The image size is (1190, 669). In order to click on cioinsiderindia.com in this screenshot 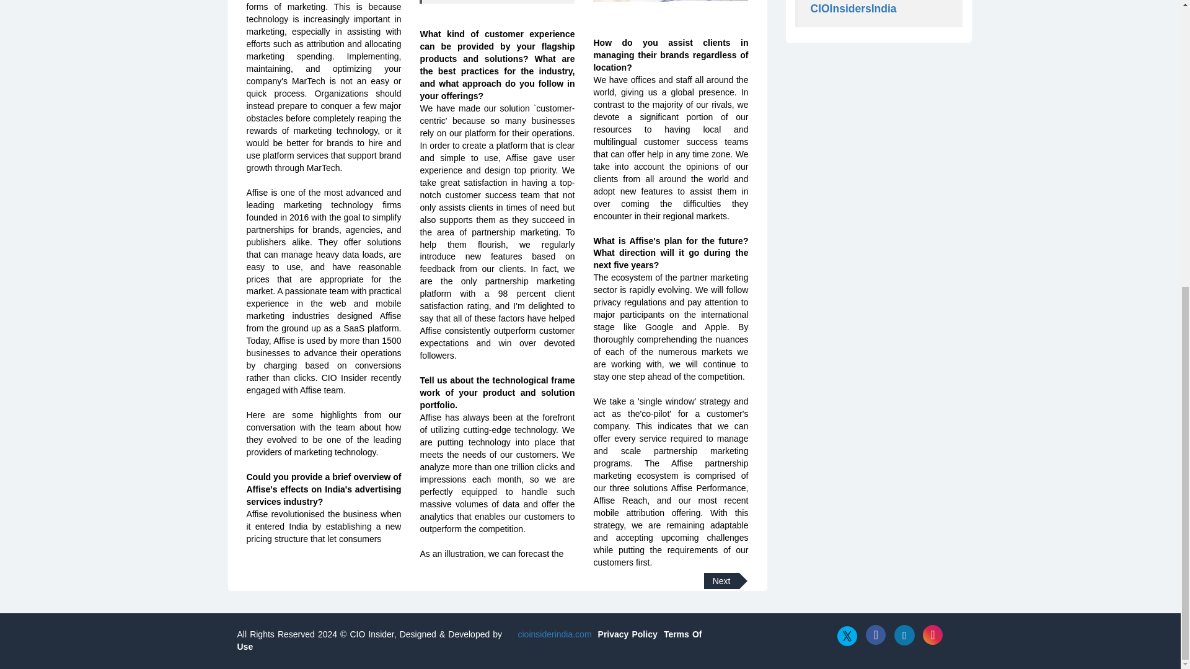, I will do `click(553, 634)`.